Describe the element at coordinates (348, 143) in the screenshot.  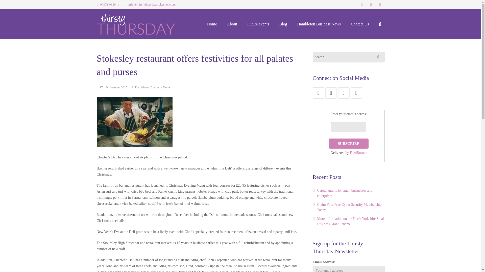
I see `Subscribe` at that location.